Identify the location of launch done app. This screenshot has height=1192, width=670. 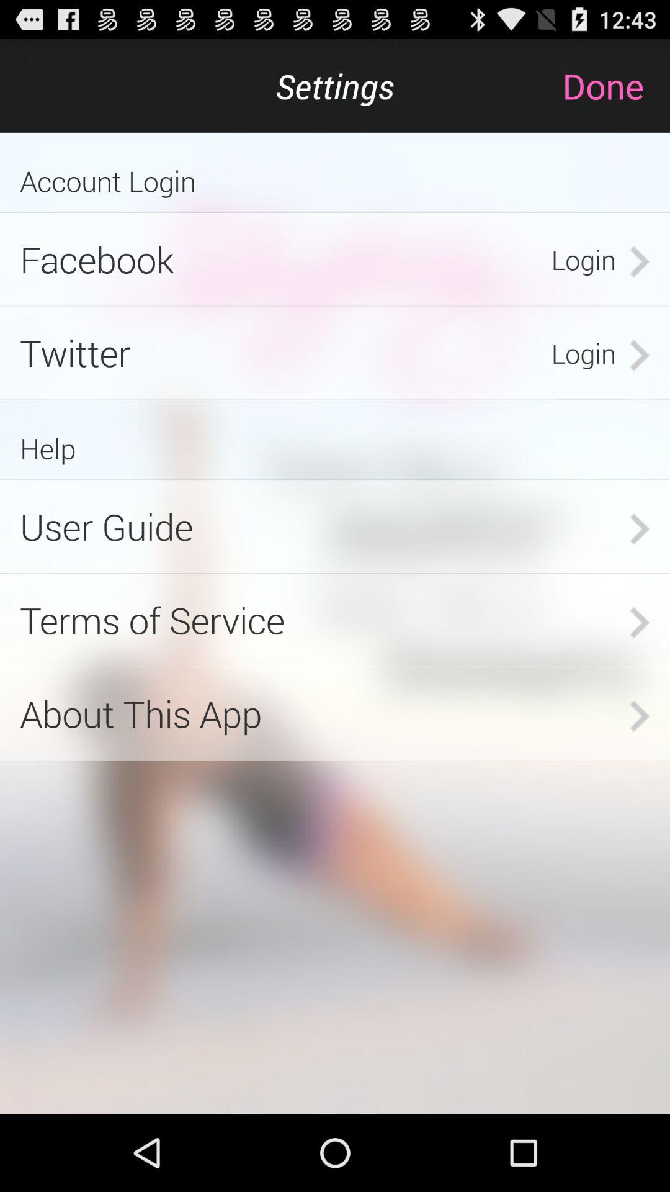
(615, 86).